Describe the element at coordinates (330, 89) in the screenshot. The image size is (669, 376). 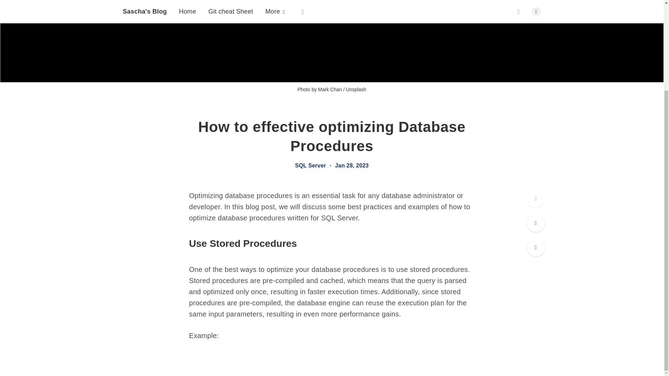
I see `Mark Chan` at that location.